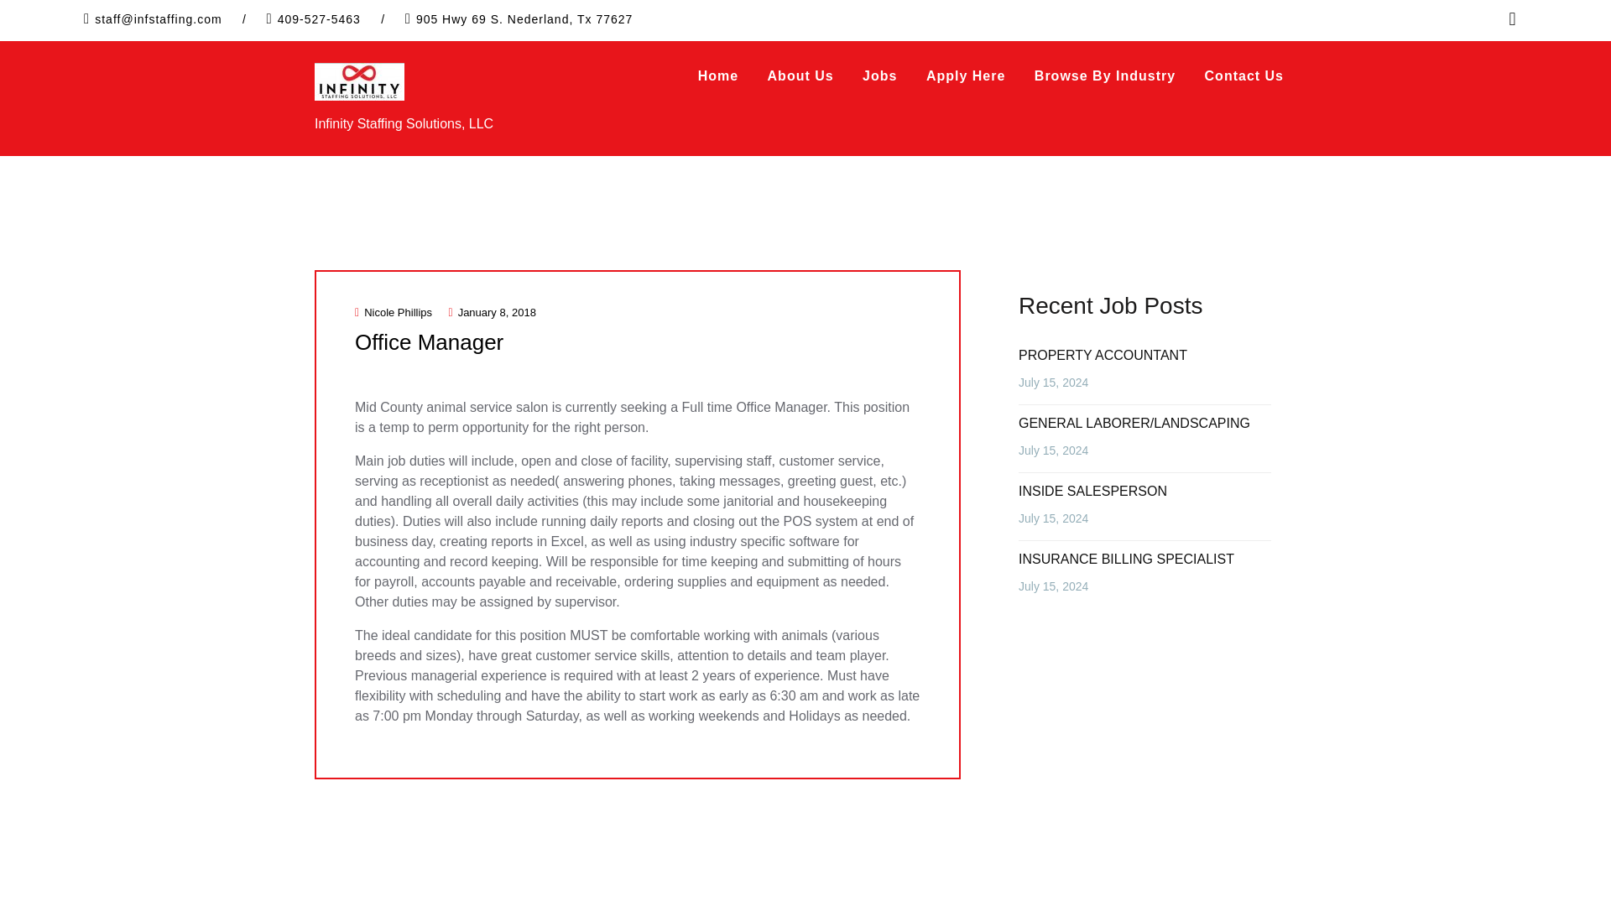 The image size is (1611, 906). What do you see at coordinates (319, 19) in the screenshot?
I see `409-527-5463` at bounding box center [319, 19].